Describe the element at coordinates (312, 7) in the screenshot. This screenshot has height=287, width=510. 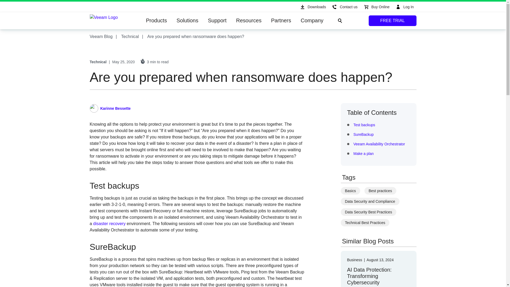
I see `Downloads` at that location.